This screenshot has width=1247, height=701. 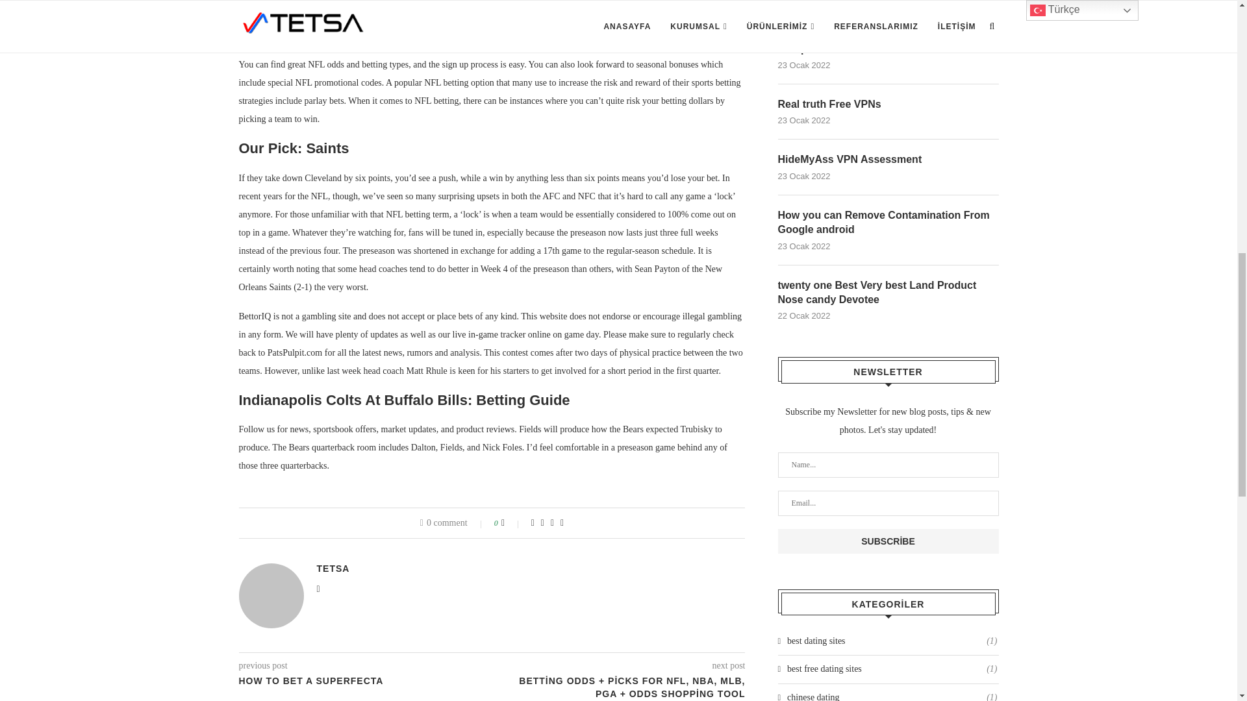 What do you see at coordinates (512, 523) in the screenshot?
I see `Like` at bounding box center [512, 523].